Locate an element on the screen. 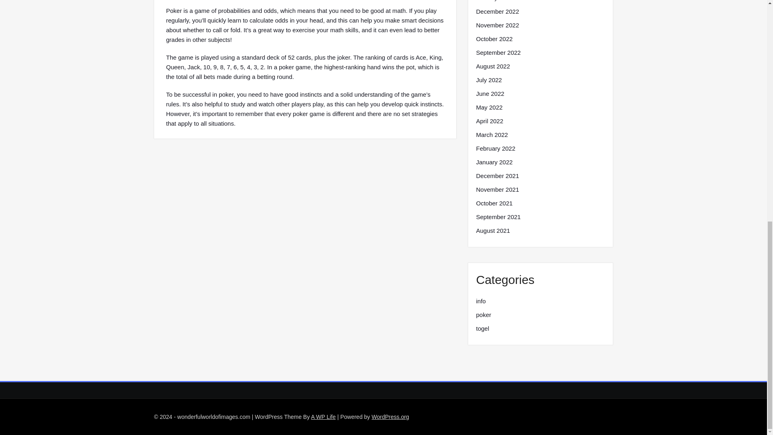 The height and width of the screenshot is (435, 773). August 2022 is located at coordinates (493, 66).